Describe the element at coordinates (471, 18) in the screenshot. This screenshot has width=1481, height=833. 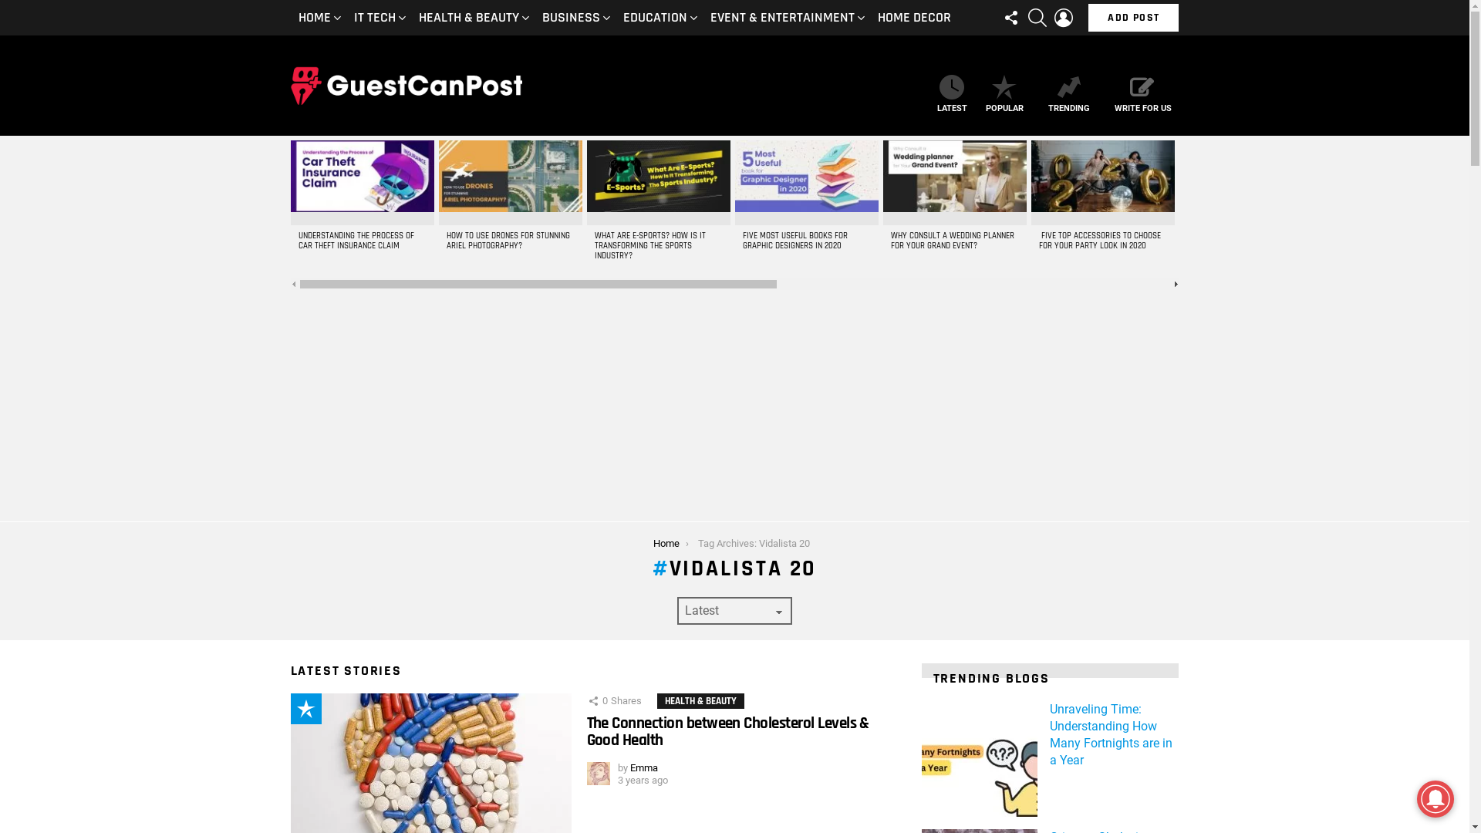
I see `HEALTH & BEAUTY` at that location.